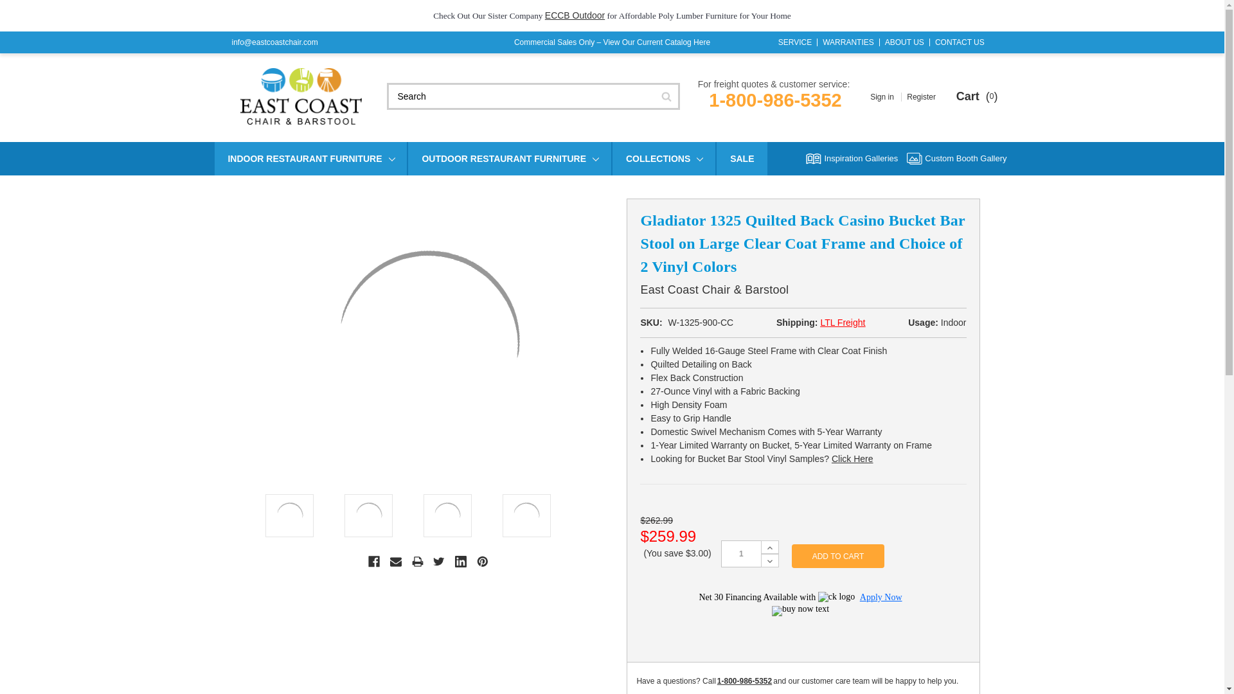 The image size is (1234, 694). I want to click on 1, so click(740, 553).